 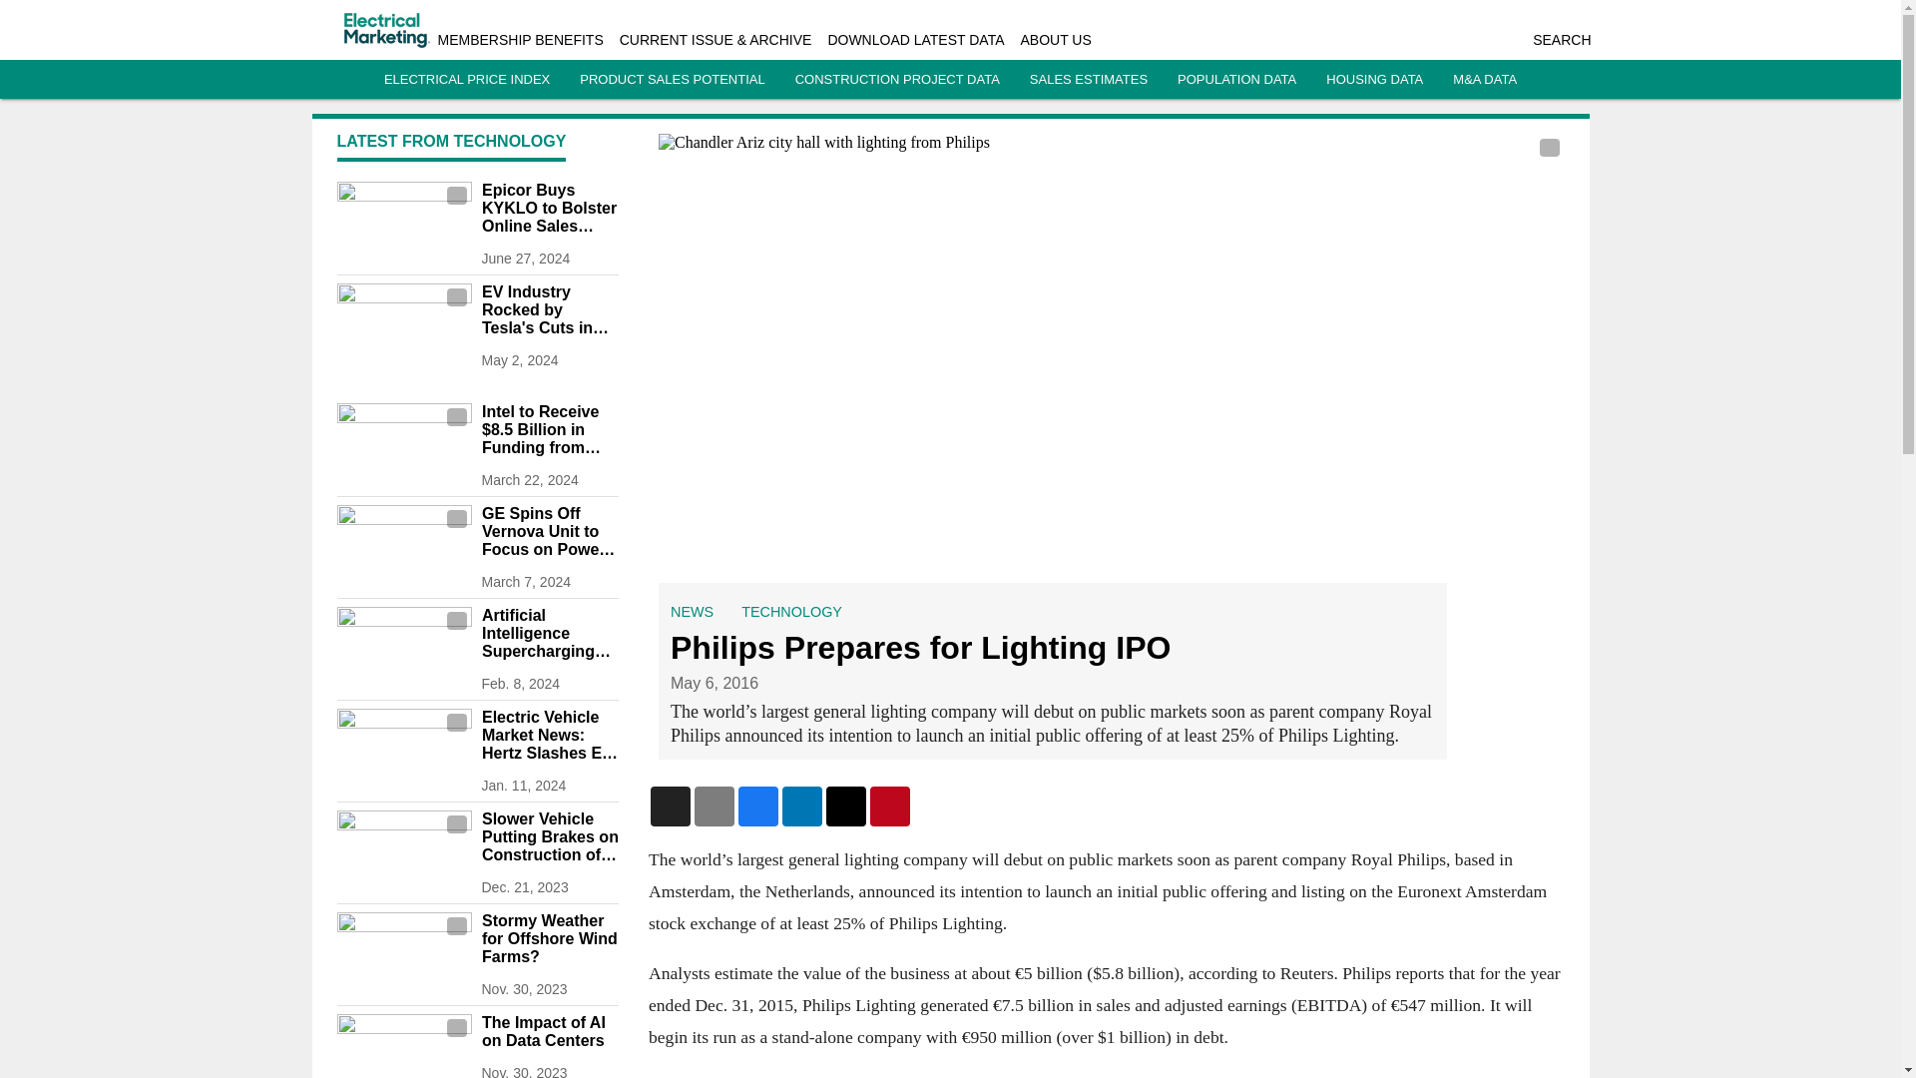 I want to click on SEARCH, so click(x=1561, y=40).